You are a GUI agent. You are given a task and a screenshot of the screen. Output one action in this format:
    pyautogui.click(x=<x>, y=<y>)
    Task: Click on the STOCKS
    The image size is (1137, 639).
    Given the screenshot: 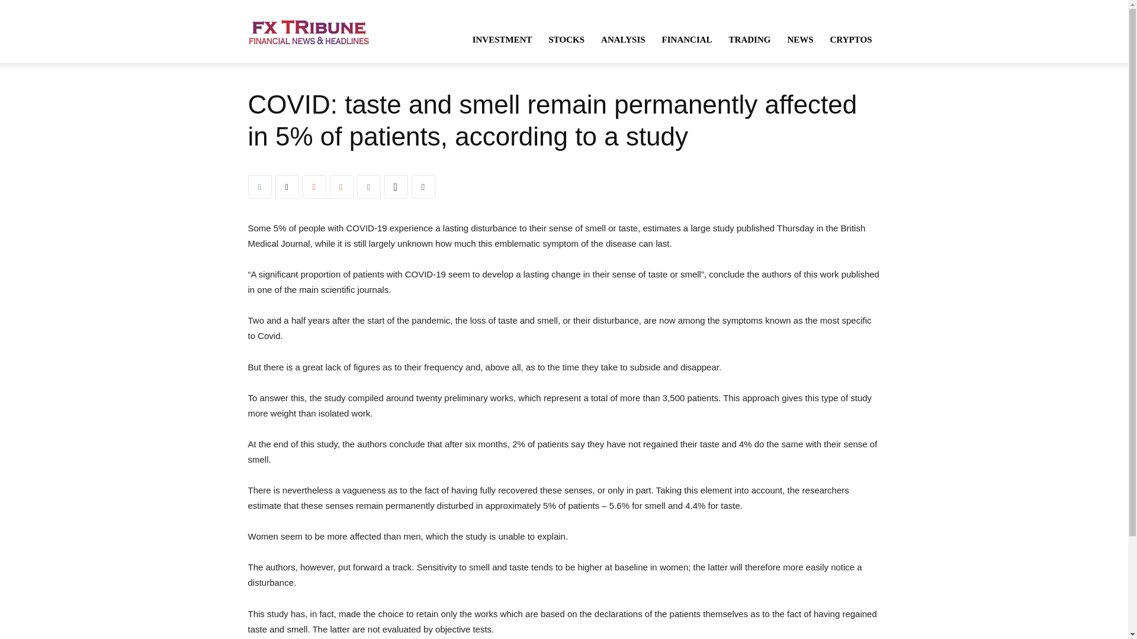 What is the action you would take?
    pyautogui.click(x=566, y=39)
    